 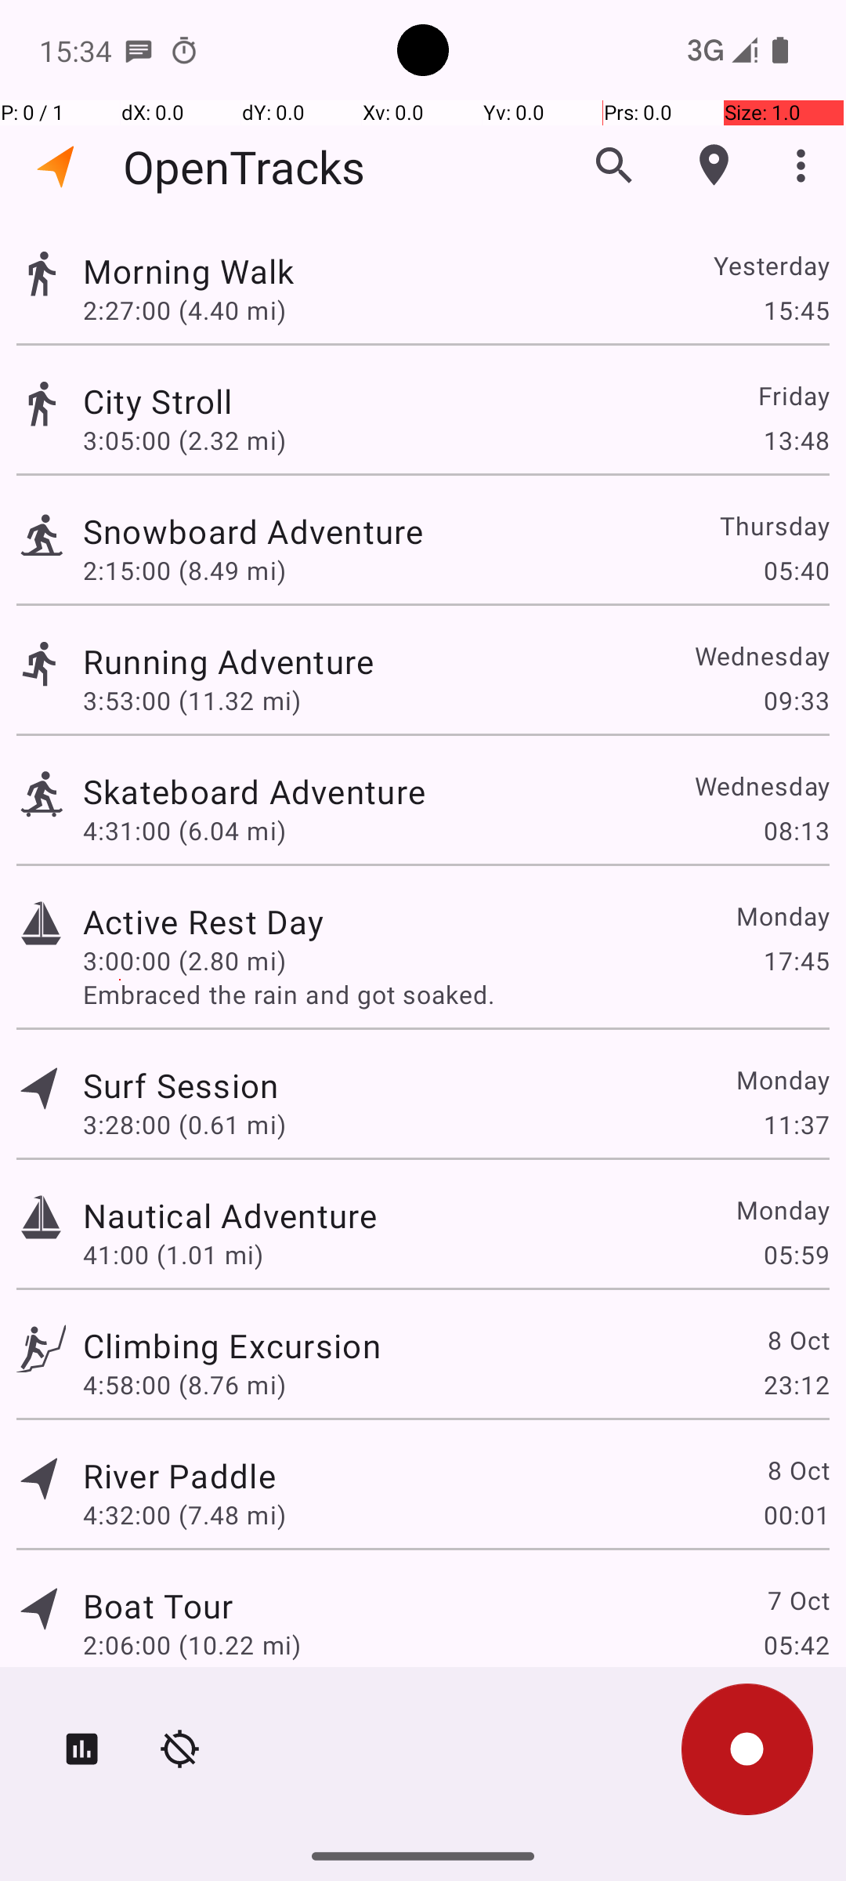 What do you see at coordinates (185, 310) in the screenshot?
I see `2:27:00 (4.40 mi)` at bounding box center [185, 310].